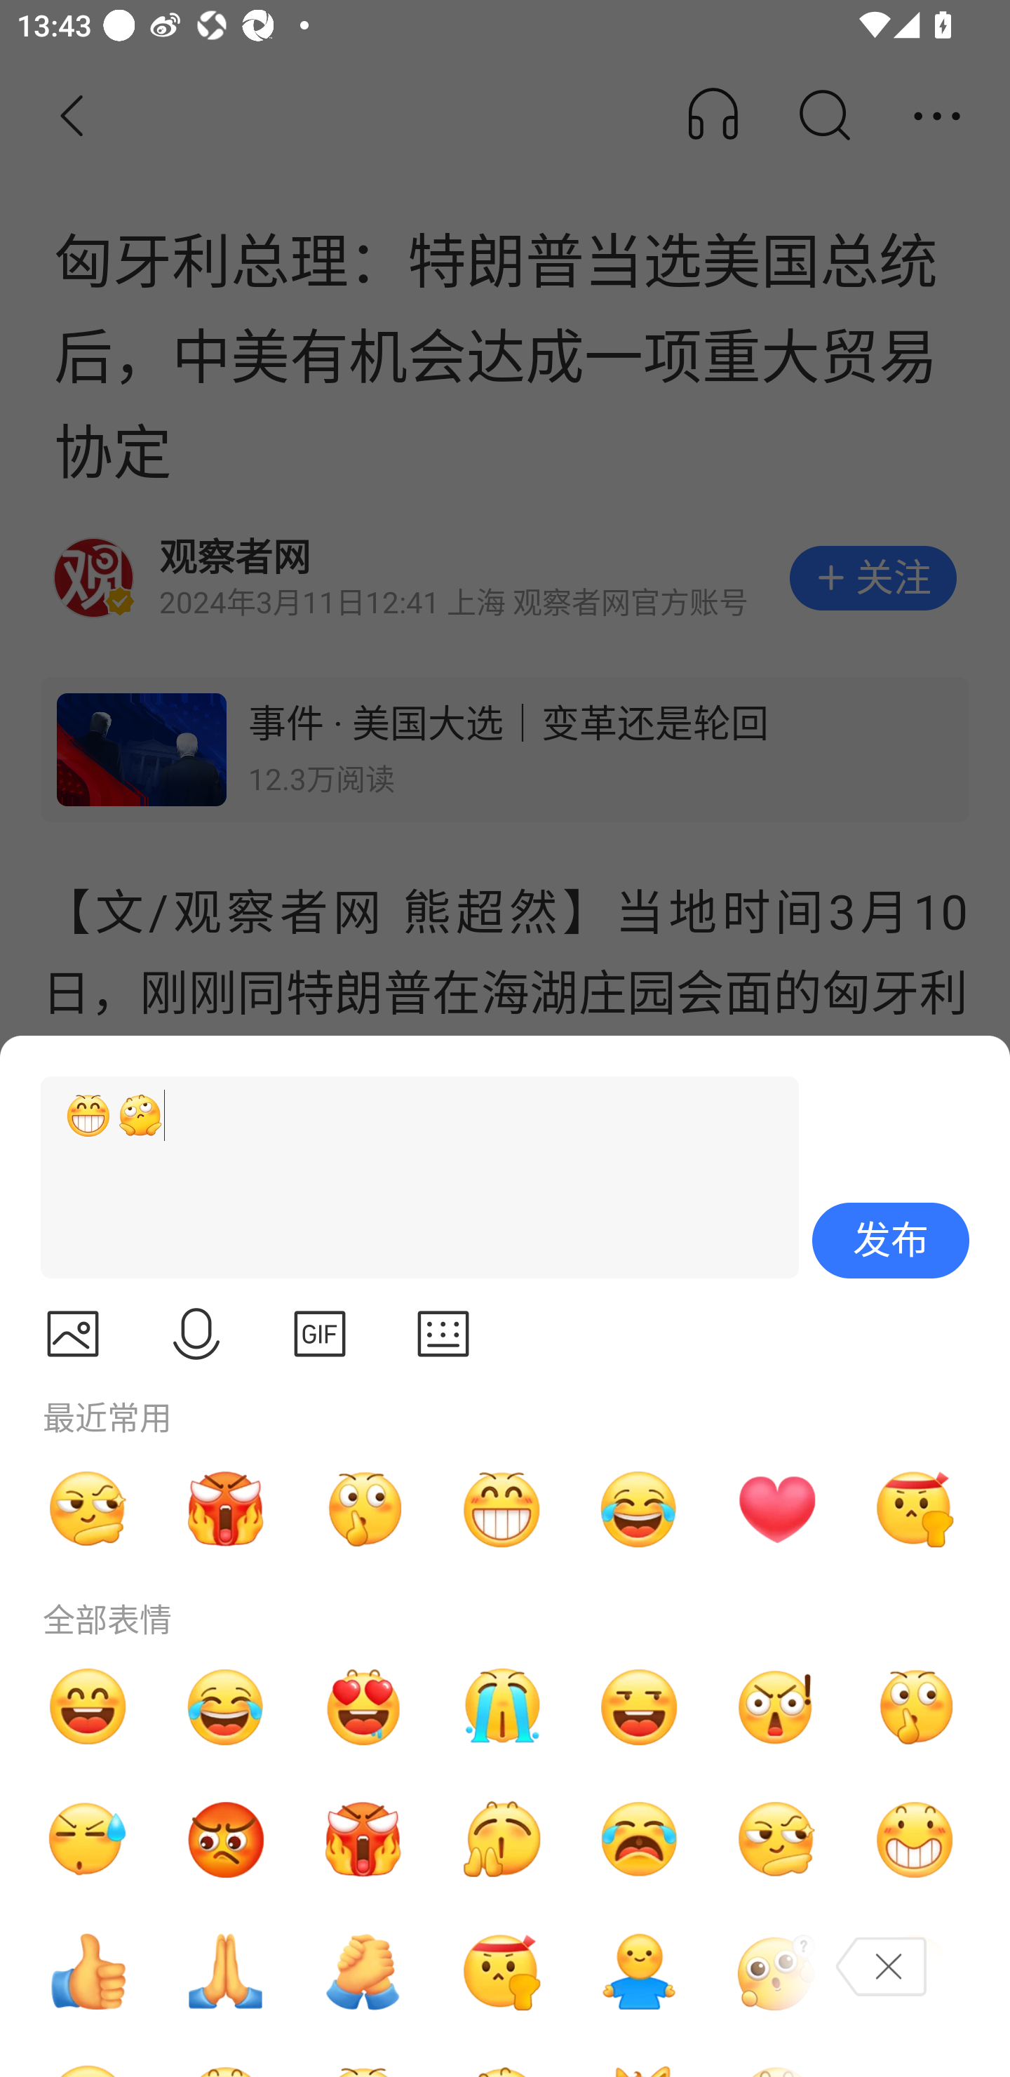 The width and height of the screenshot is (1010, 2077). What do you see at coordinates (501, 1972) in the screenshot?
I see `奋斗` at bounding box center [501, 1972].